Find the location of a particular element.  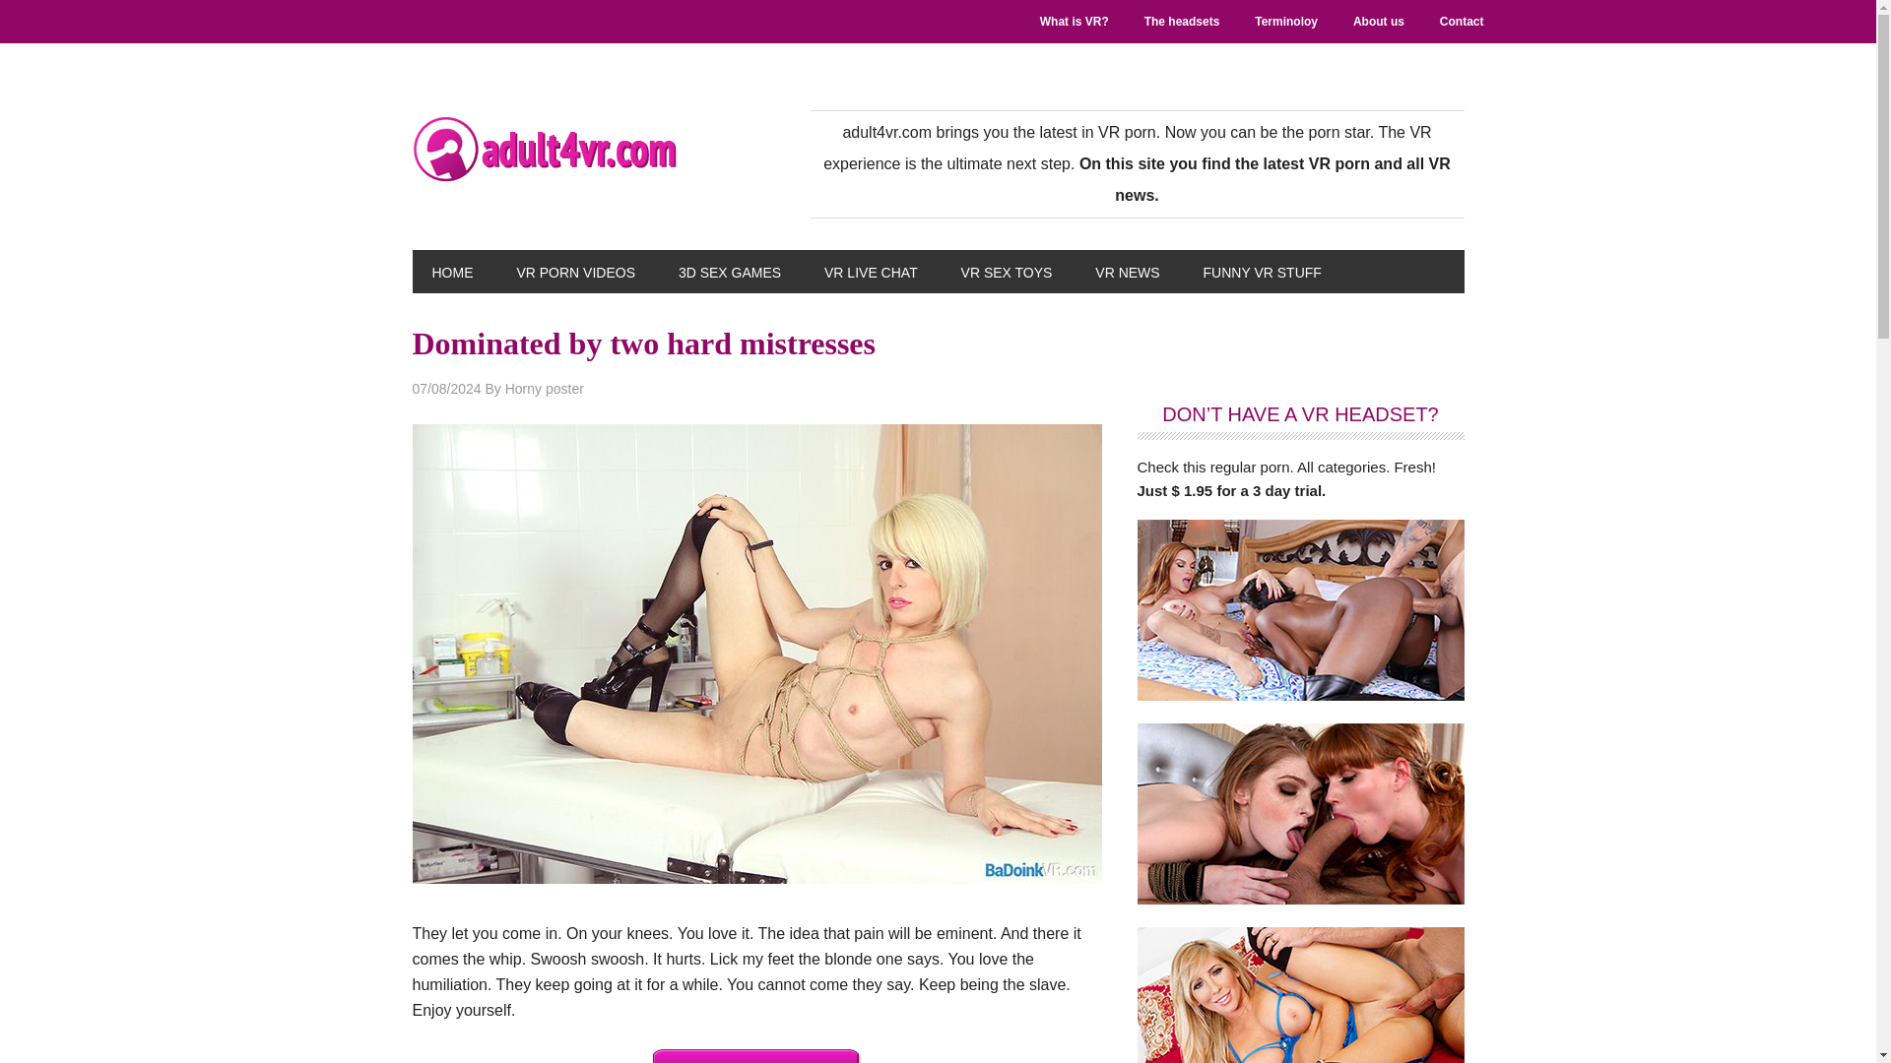

Contact is located at coordinates (1462, 22).